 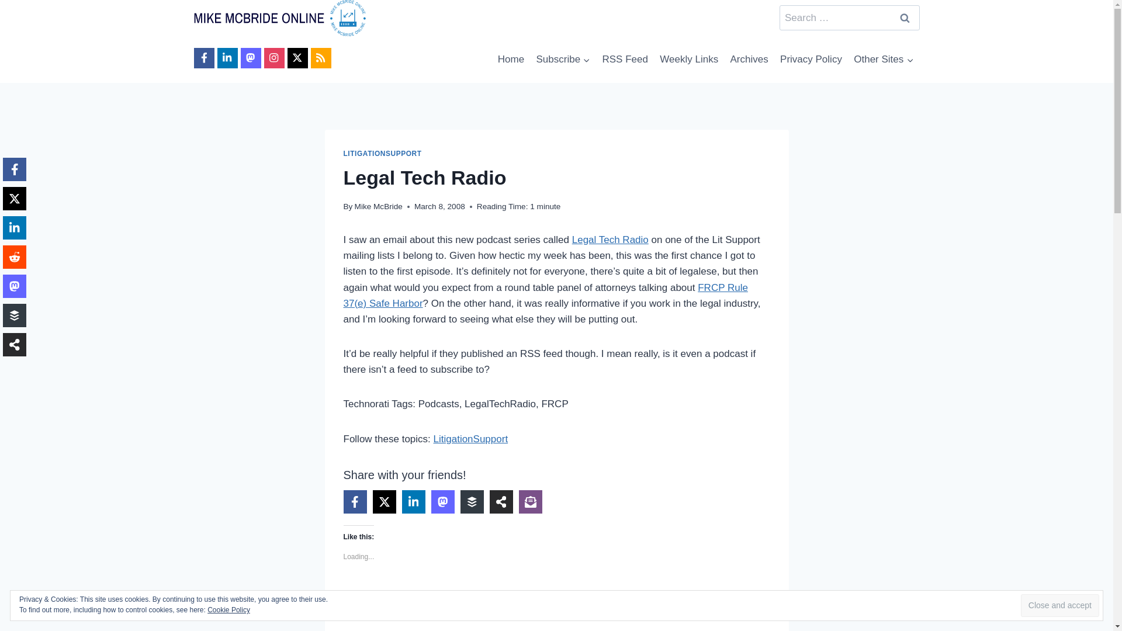 What do you see at coordinates (625, 60) in the screenshot?
I see `RSS Feed` at bounding box center [625, 60].